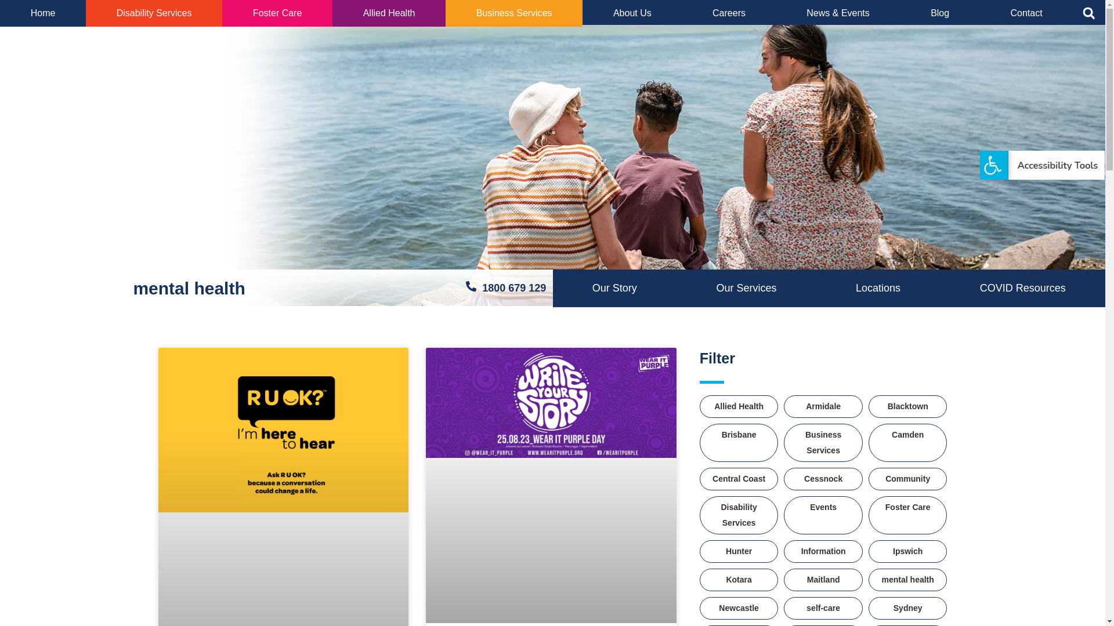 The height and width of the screenshot is (626, 1114). What do you see at coordinates (823, 580) in the screenshot?
I see `Maitland` at bounding box center [823, 580].